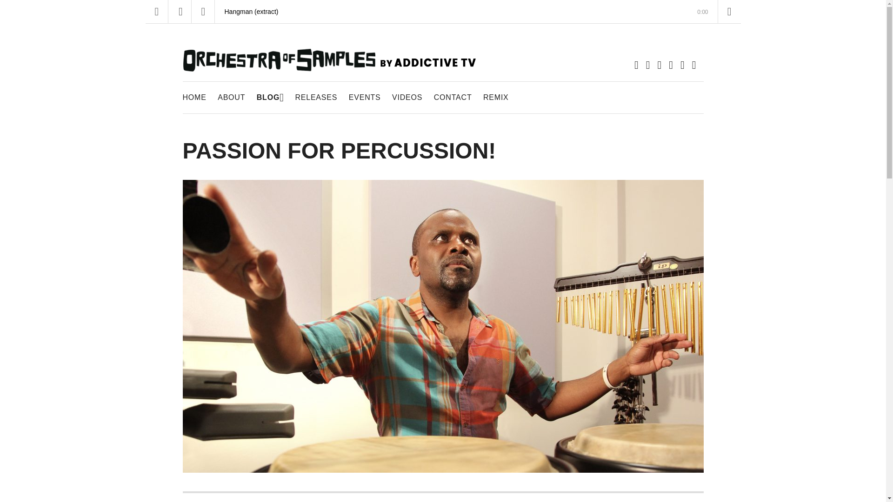 The image size is (893, 502). What do you see at coordinates (316, 98) in the screenshot?
I see `RELEASES` at bounding box center [316, 98].